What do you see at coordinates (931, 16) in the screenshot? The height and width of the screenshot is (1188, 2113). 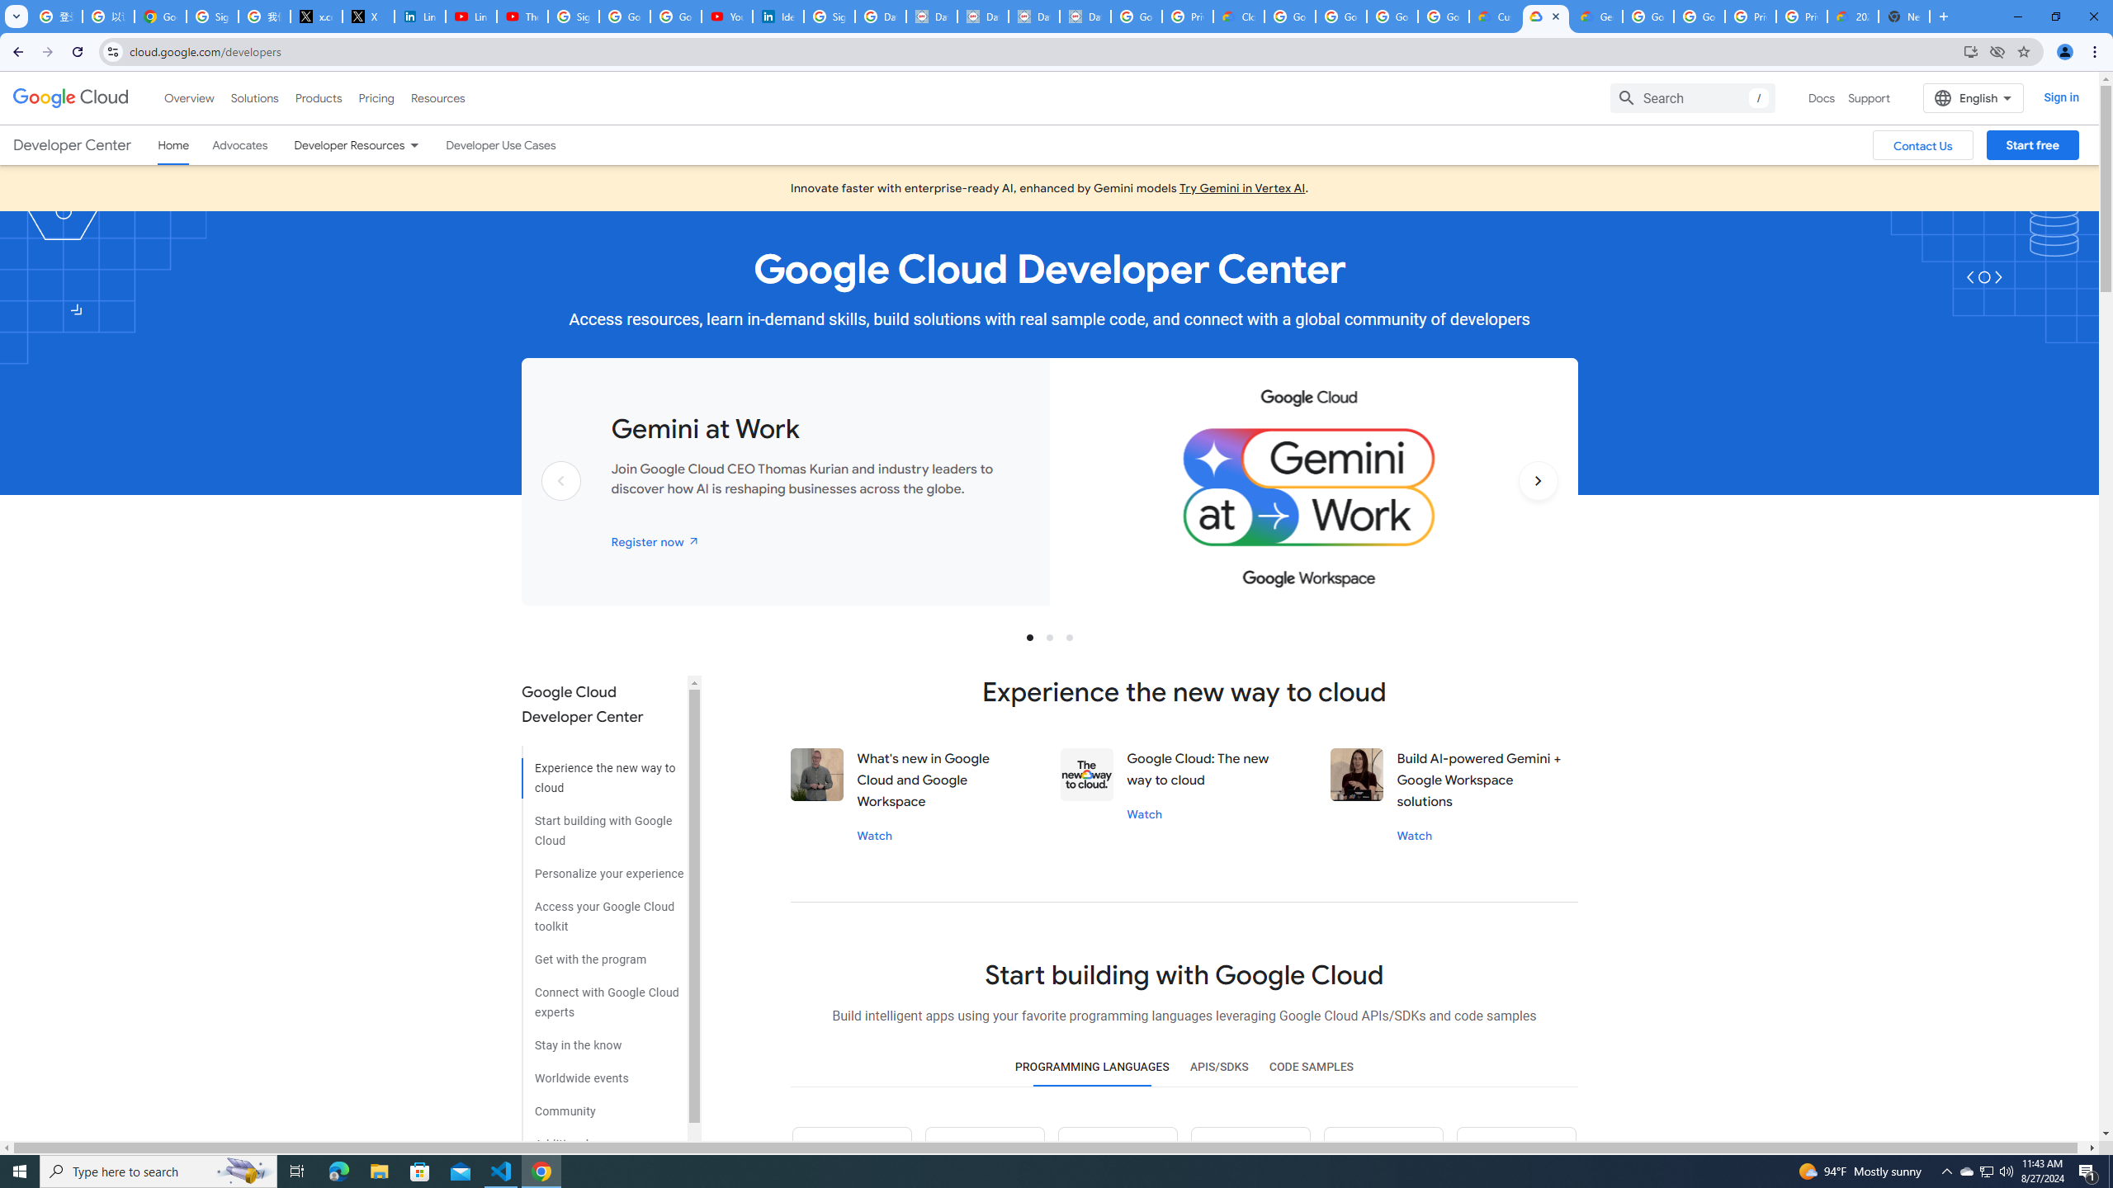 I see `Data Privacy Framework` at bounding box center [931, 16].